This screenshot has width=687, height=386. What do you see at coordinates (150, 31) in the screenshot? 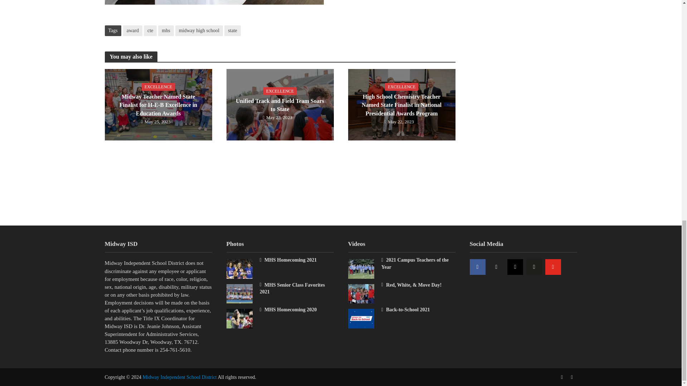
I see `cte` at bounding box center [150, 31].